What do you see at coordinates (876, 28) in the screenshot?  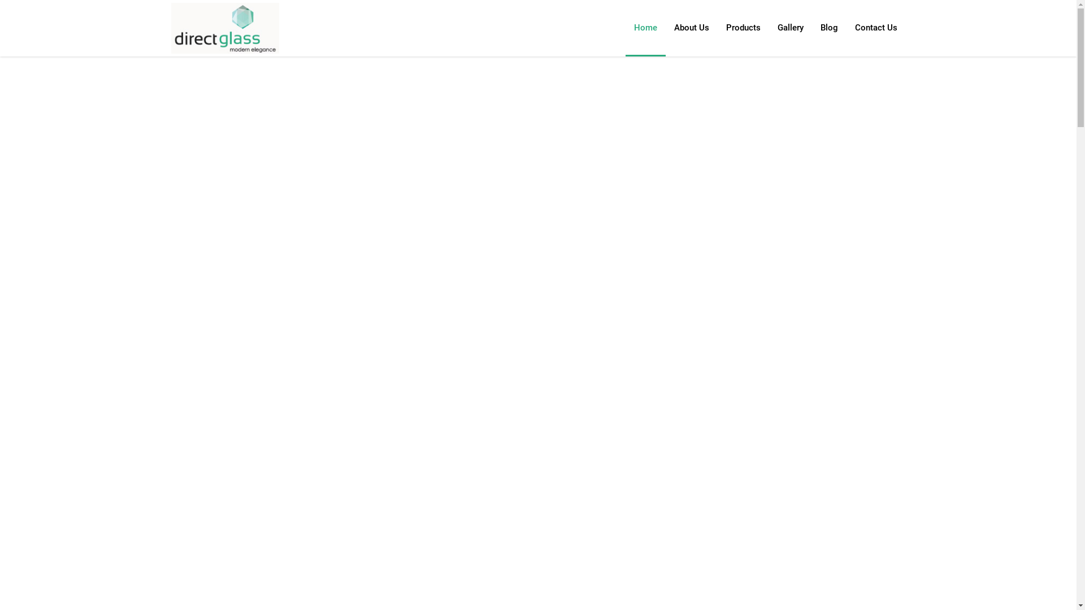 I see `Contact Us` at bounding box center [876, 28].